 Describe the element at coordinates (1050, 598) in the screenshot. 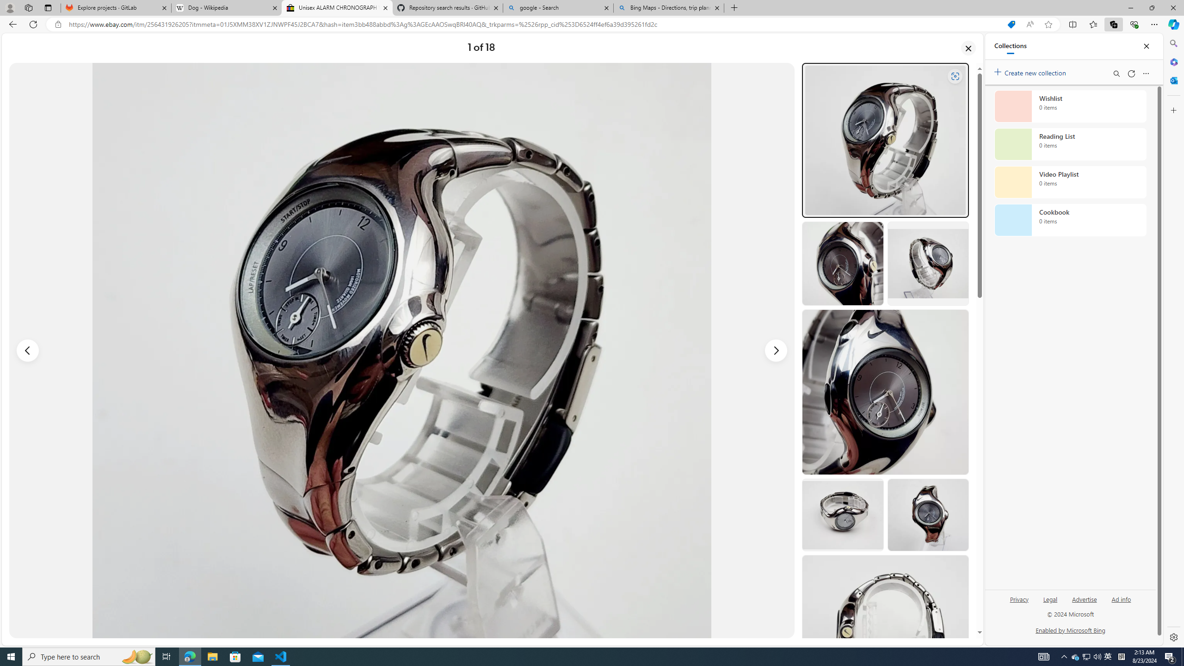

I see `Legal` at that location.